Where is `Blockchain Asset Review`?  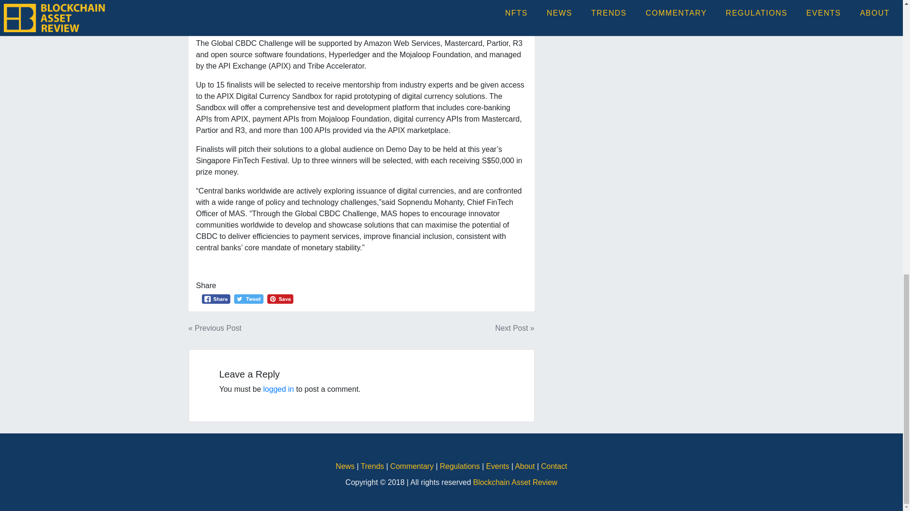 Blockchain Asset Review is located at coordinates (515, 482).